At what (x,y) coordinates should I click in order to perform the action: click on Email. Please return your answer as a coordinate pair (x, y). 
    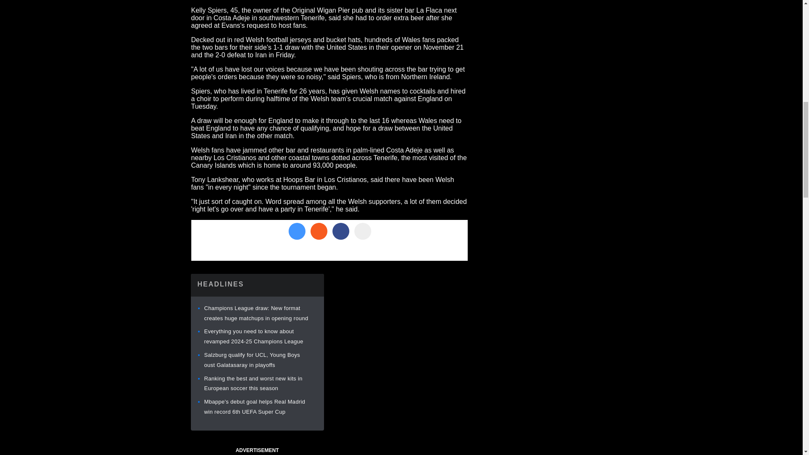
    Looking at the image, I should click on (362, 231).